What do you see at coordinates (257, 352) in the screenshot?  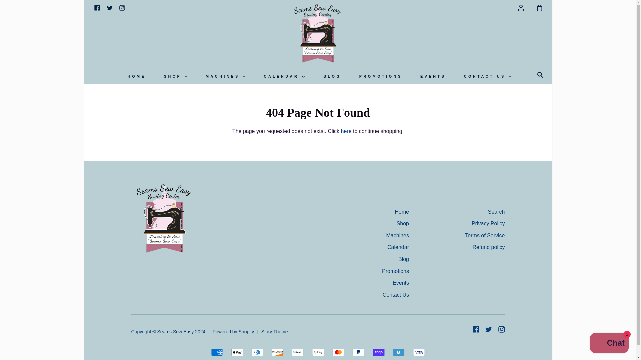 I see `Diners Club` at bounding box center [257, 352].